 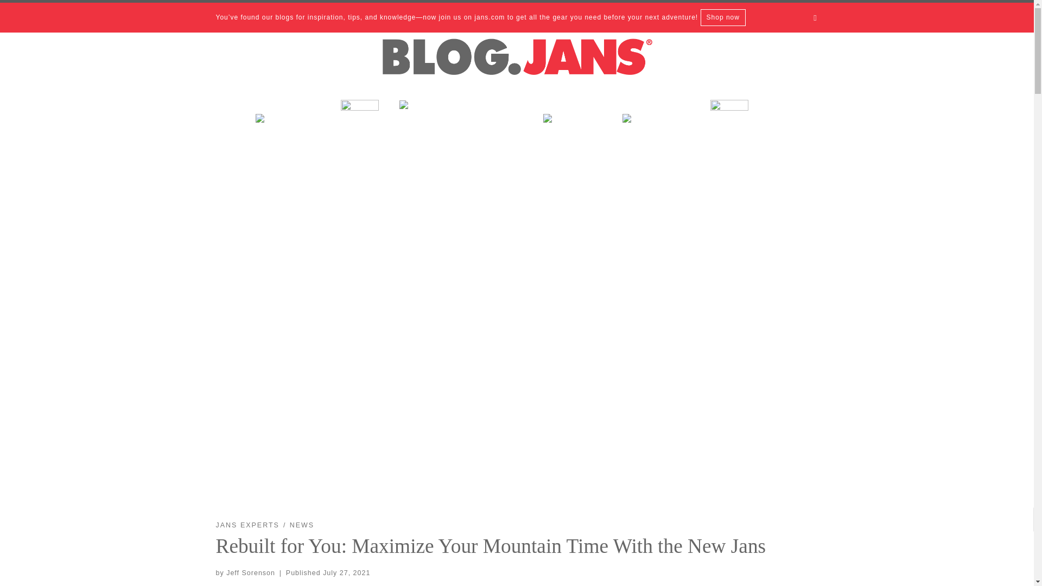 What do you see at coordinates (659, 126) in the screenshot?
I see `Mtn Active` at bounding box center [659, 126].